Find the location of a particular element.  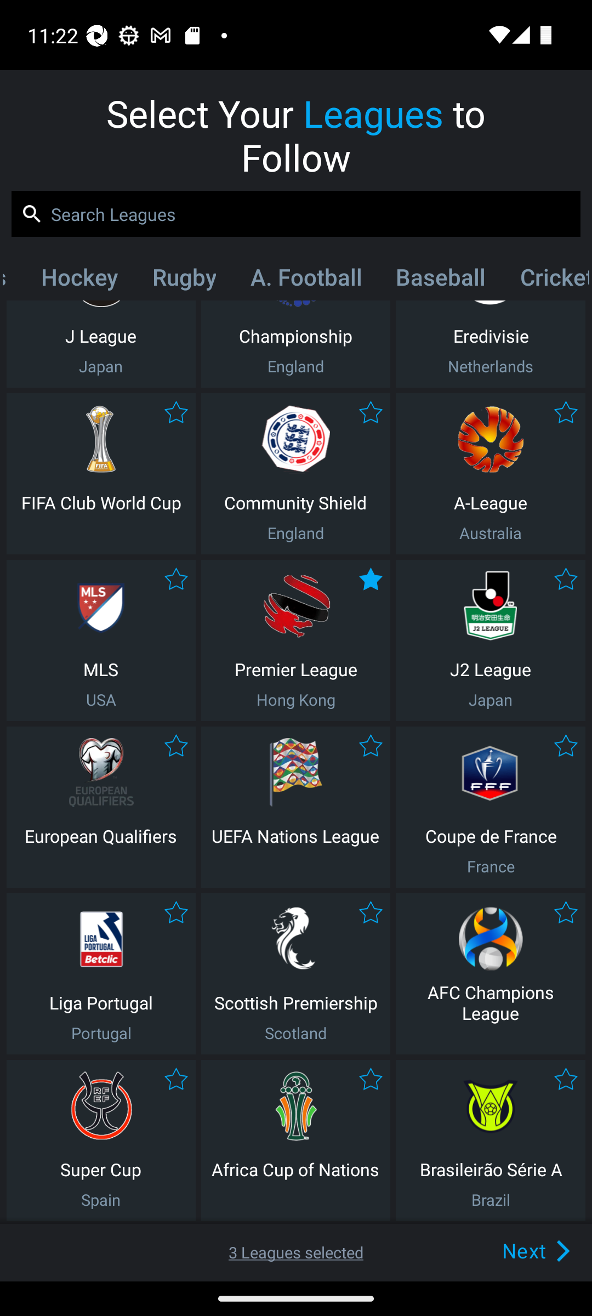

Brasileirão Série A Brazil is located at coordinates (491, 1141).